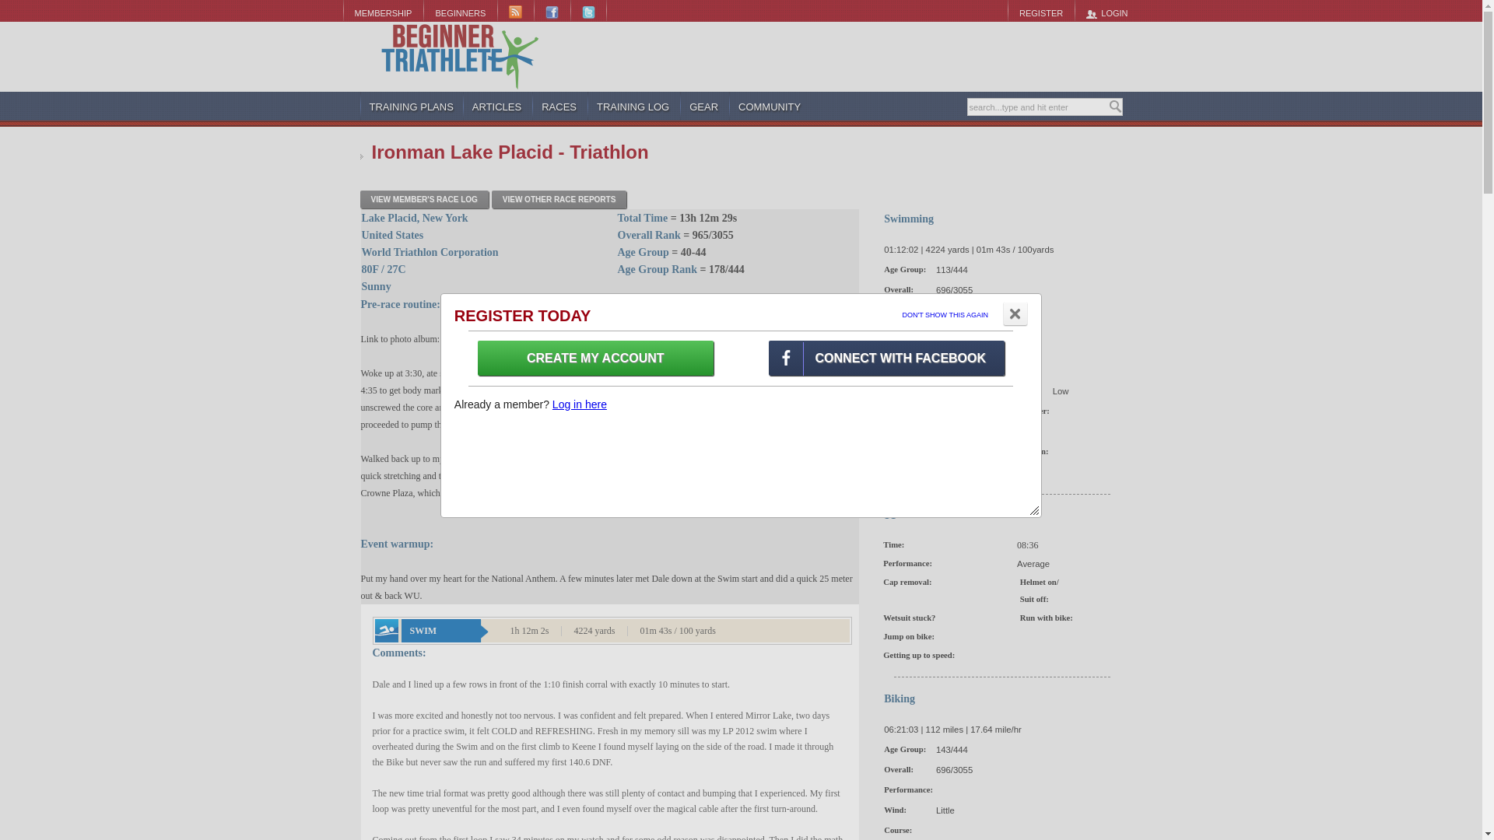 The height and width of the screenshot is (840, 1494). I want to click on ARTICLES, so click(497, 107).